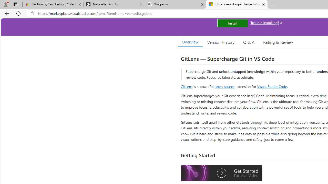 The image size is (328, 184). I want to click on Tab actions menu, so click(15, 4).